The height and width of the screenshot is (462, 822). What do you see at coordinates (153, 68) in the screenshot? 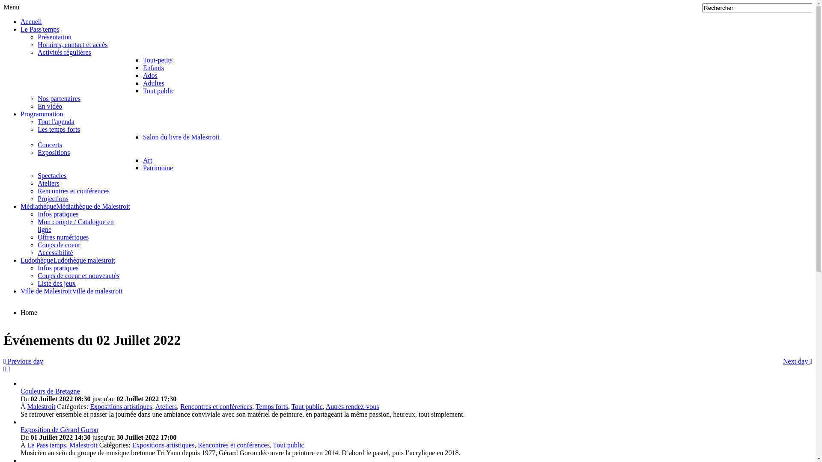
I see `Enfants` at bounding box center [153, 68].